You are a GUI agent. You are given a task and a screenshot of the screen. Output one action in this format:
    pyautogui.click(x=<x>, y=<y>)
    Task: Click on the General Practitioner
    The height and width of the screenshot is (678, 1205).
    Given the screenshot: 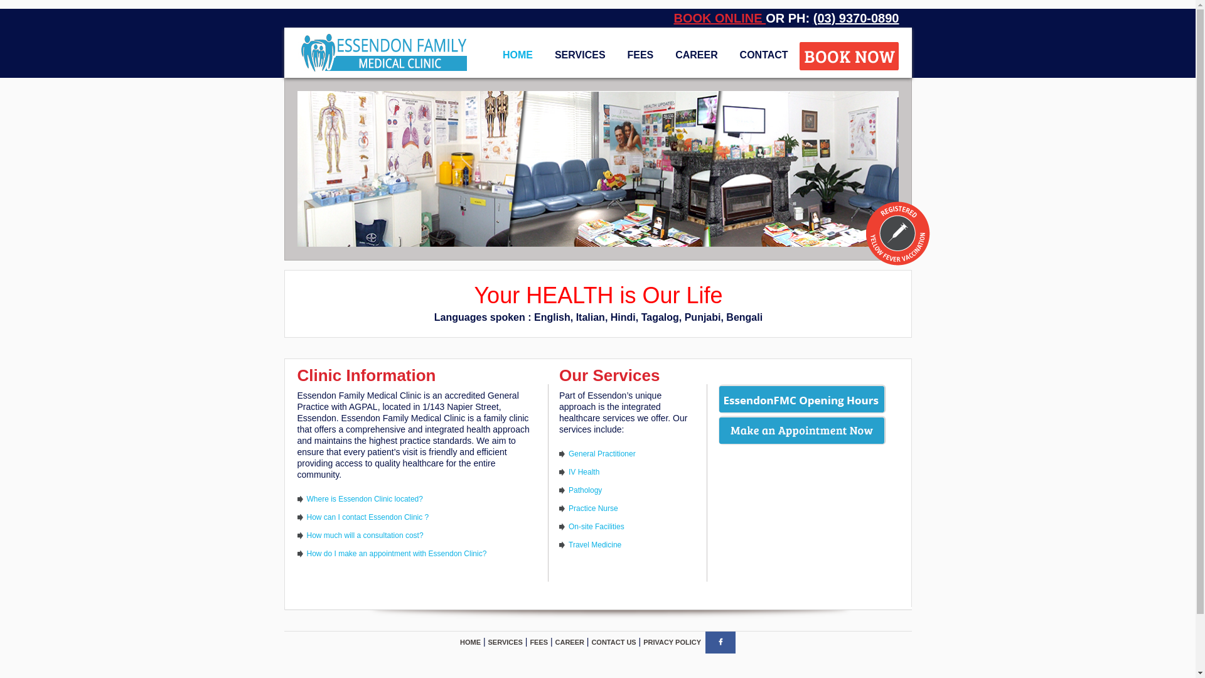 What is the action you would take?
    pyautogui.click(x=602, y=454)
    